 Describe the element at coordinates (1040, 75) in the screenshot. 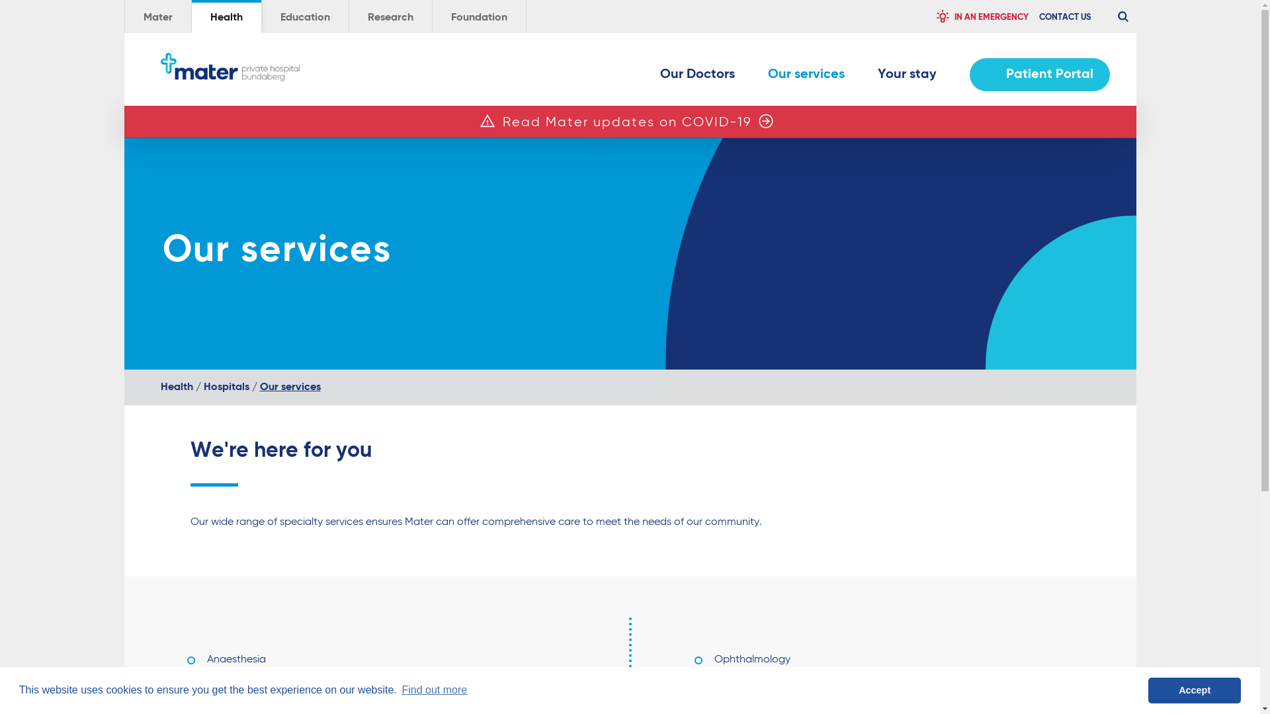

I see `Patient Portal` at that location.